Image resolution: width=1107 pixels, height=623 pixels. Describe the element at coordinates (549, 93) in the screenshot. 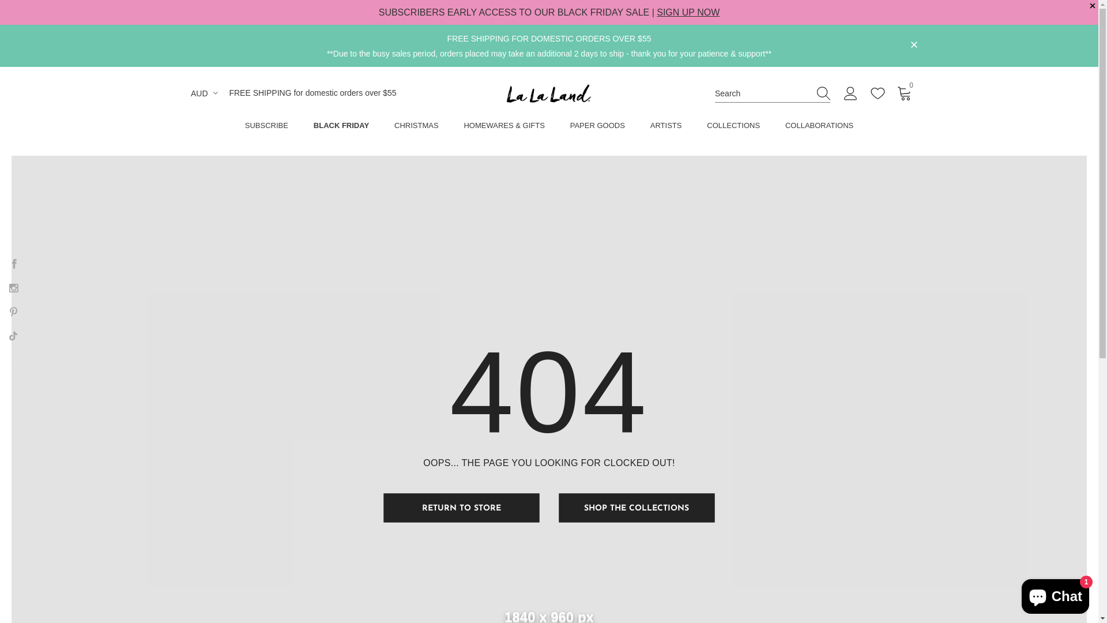

I see `Logo` at that location.